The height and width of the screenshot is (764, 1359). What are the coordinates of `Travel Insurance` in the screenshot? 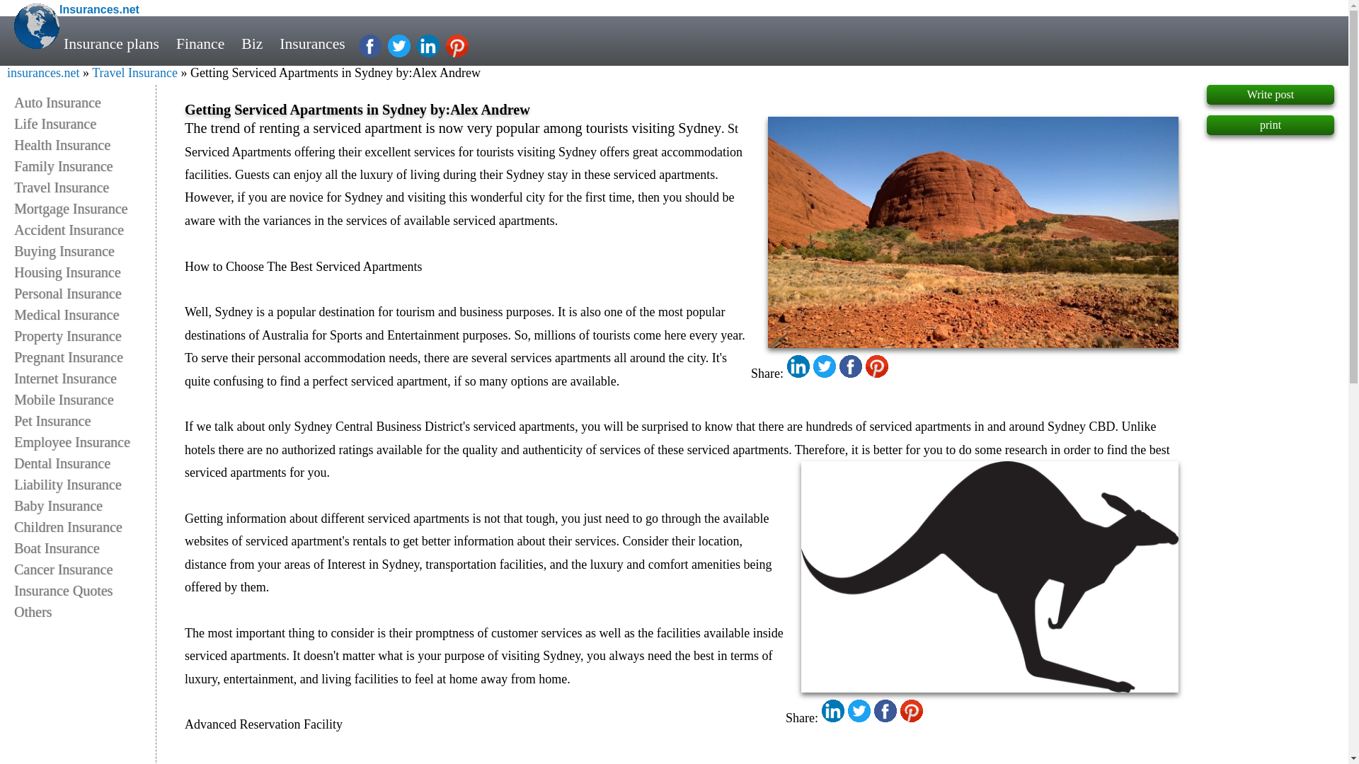 It's located at (134, 72).